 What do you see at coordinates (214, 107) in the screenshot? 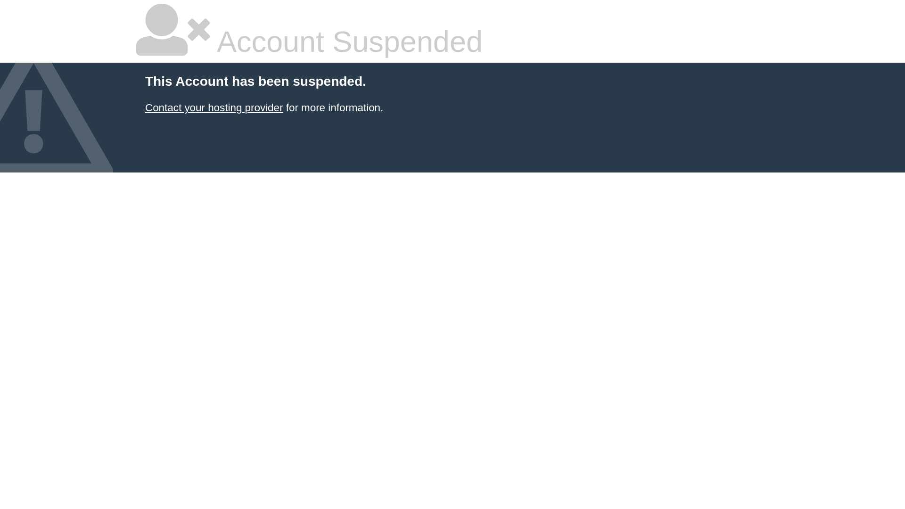
I see `Contact your hosting provider` at bounding box center [214, 107].